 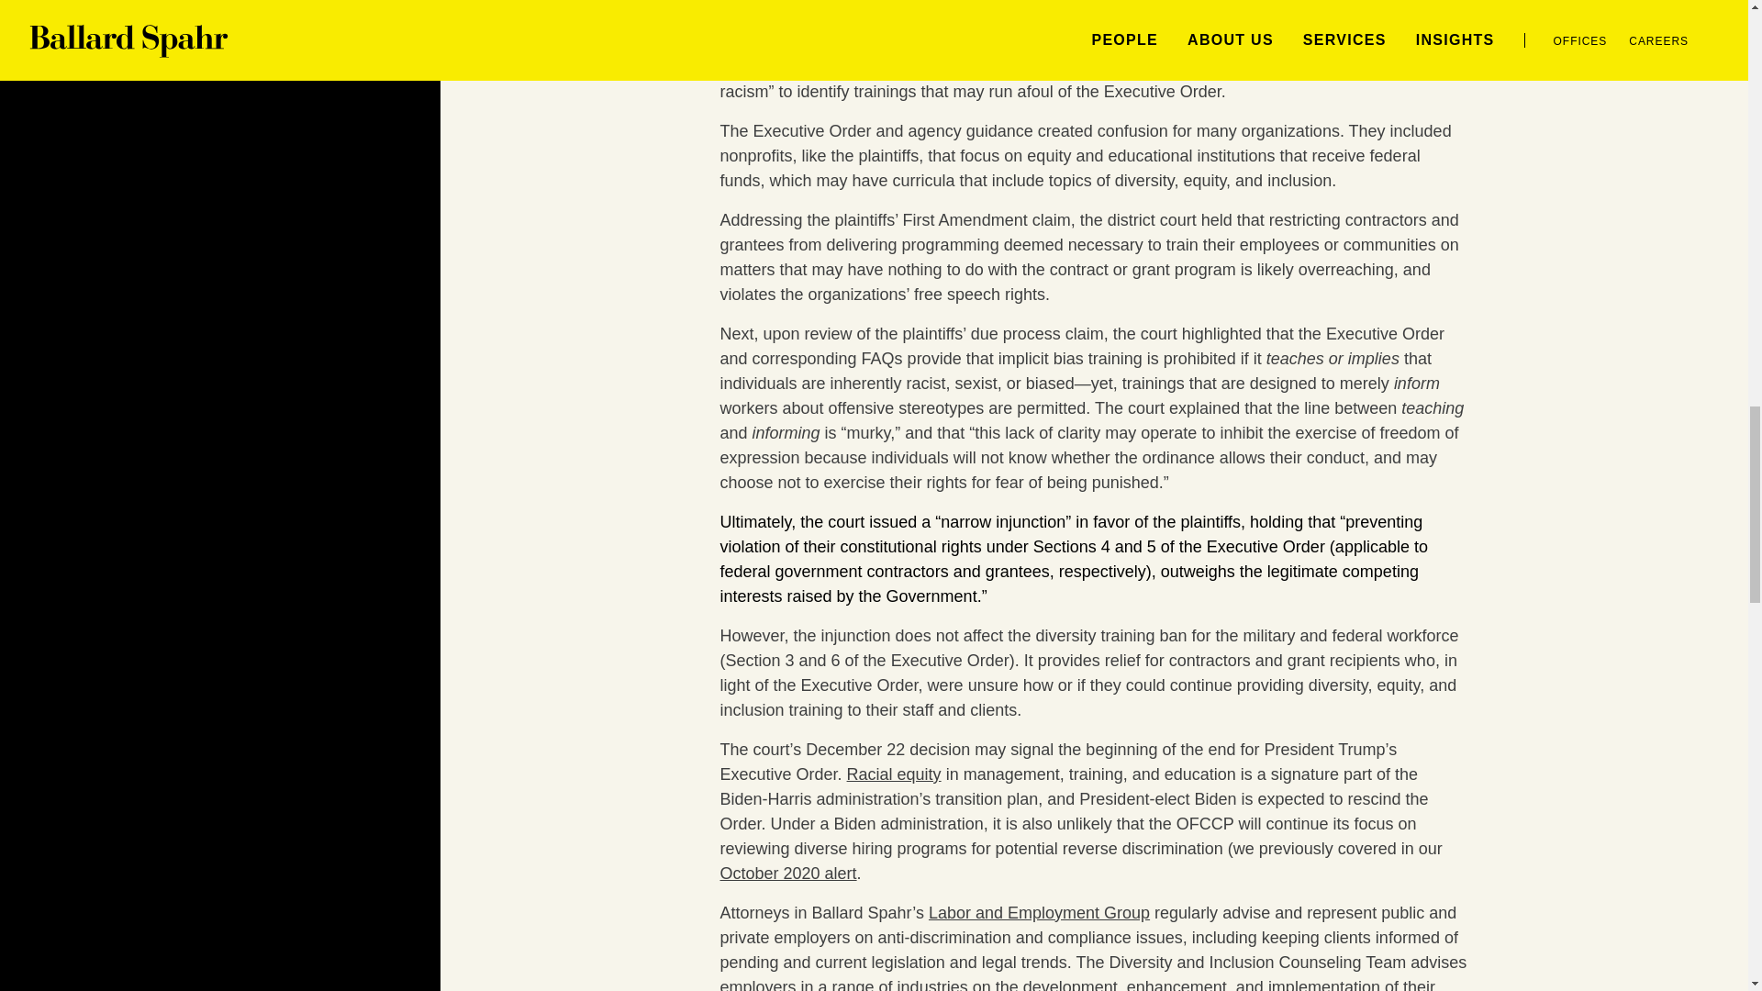 I want to click on a memorandum, so click(x=1020, y=42).